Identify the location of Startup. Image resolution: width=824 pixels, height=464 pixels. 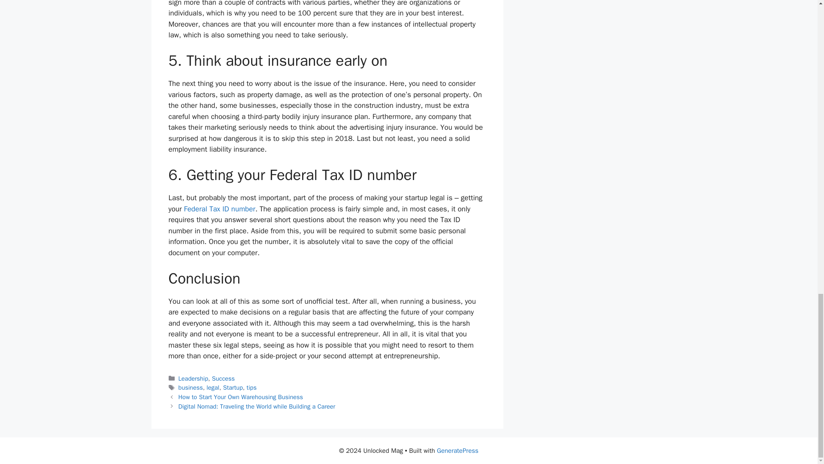
(233, 388).